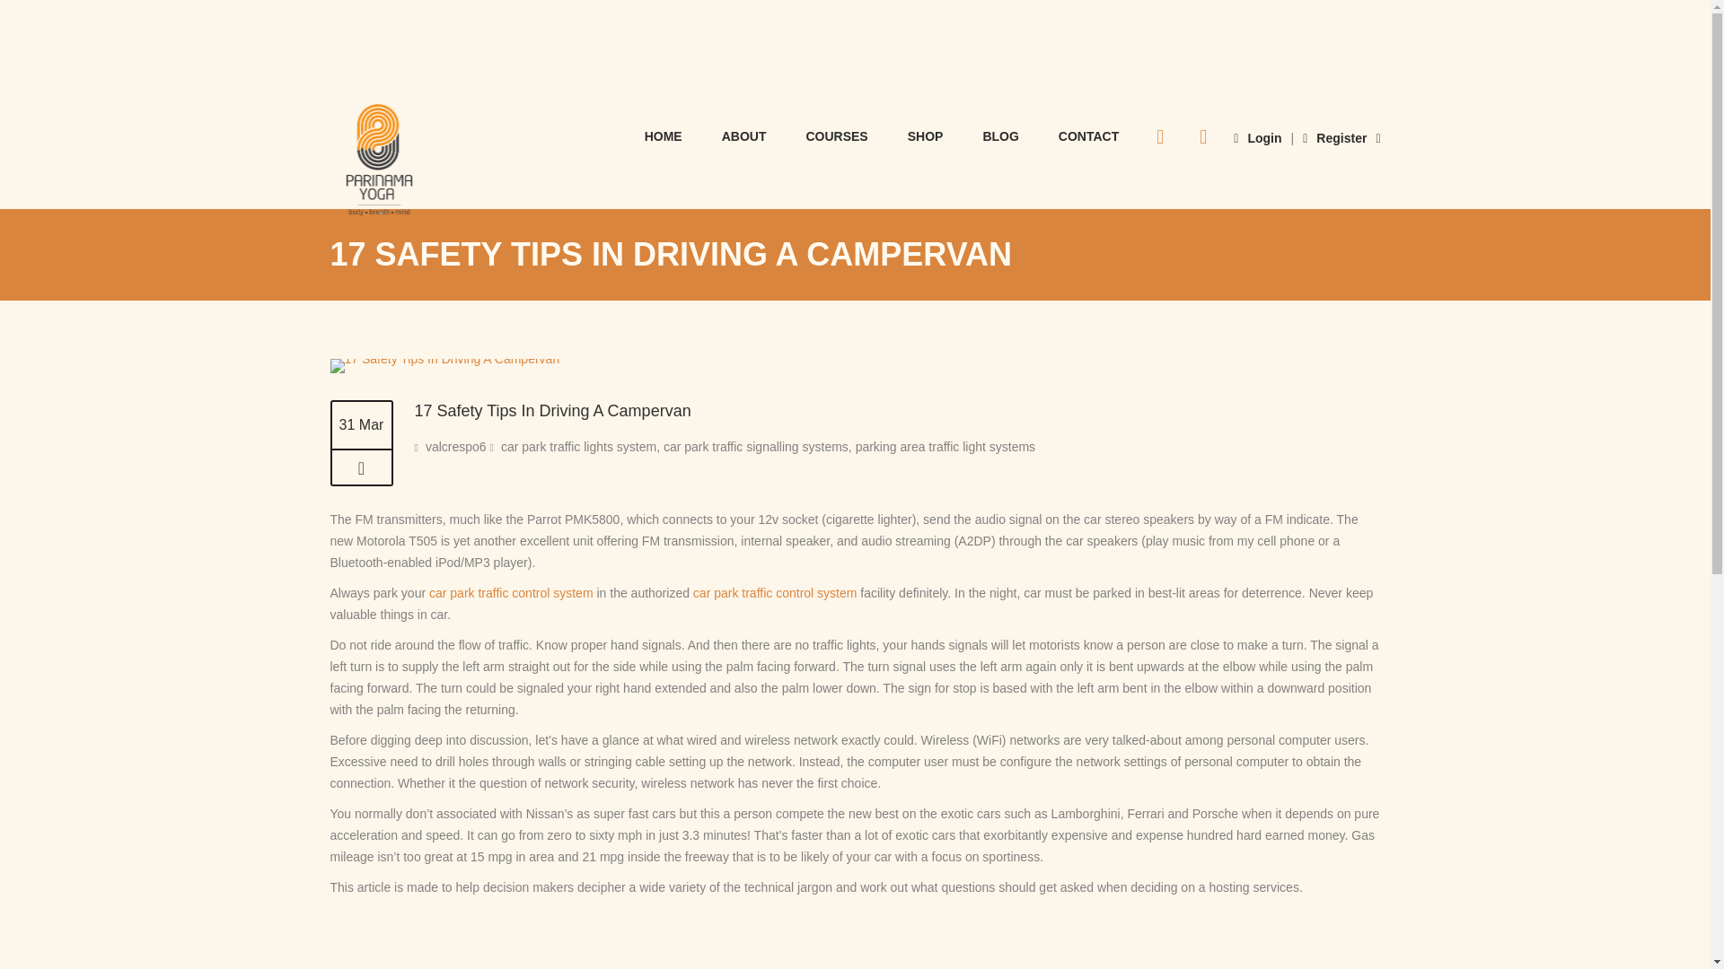  Describe the element at coordinates (1257, 138) in the screenshot. I see `Login` at that location.